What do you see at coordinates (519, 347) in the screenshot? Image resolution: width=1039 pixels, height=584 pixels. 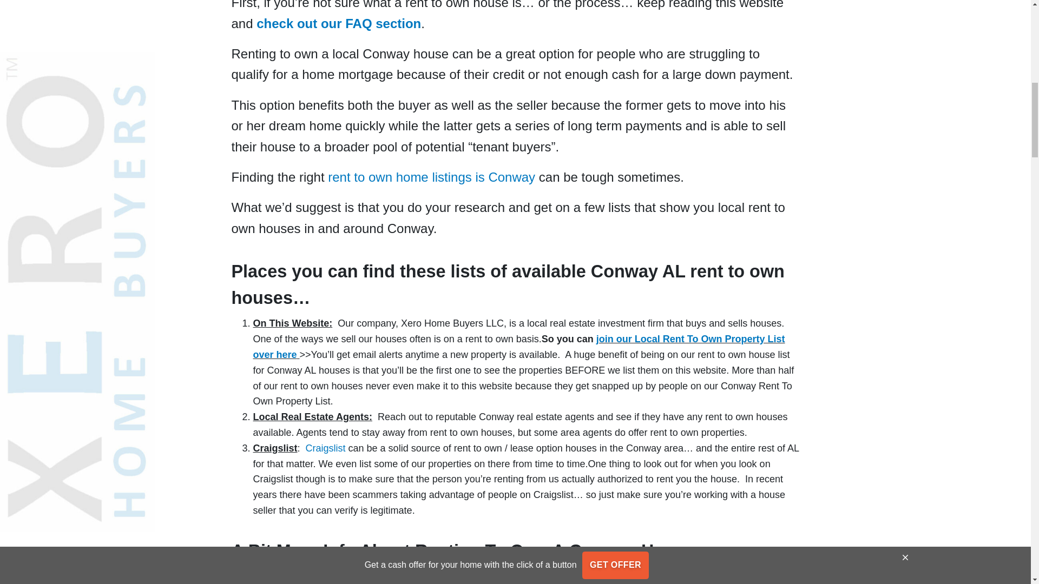 I see `join our Local Rent To Own Property List over here` at bounding box center [519, 347].